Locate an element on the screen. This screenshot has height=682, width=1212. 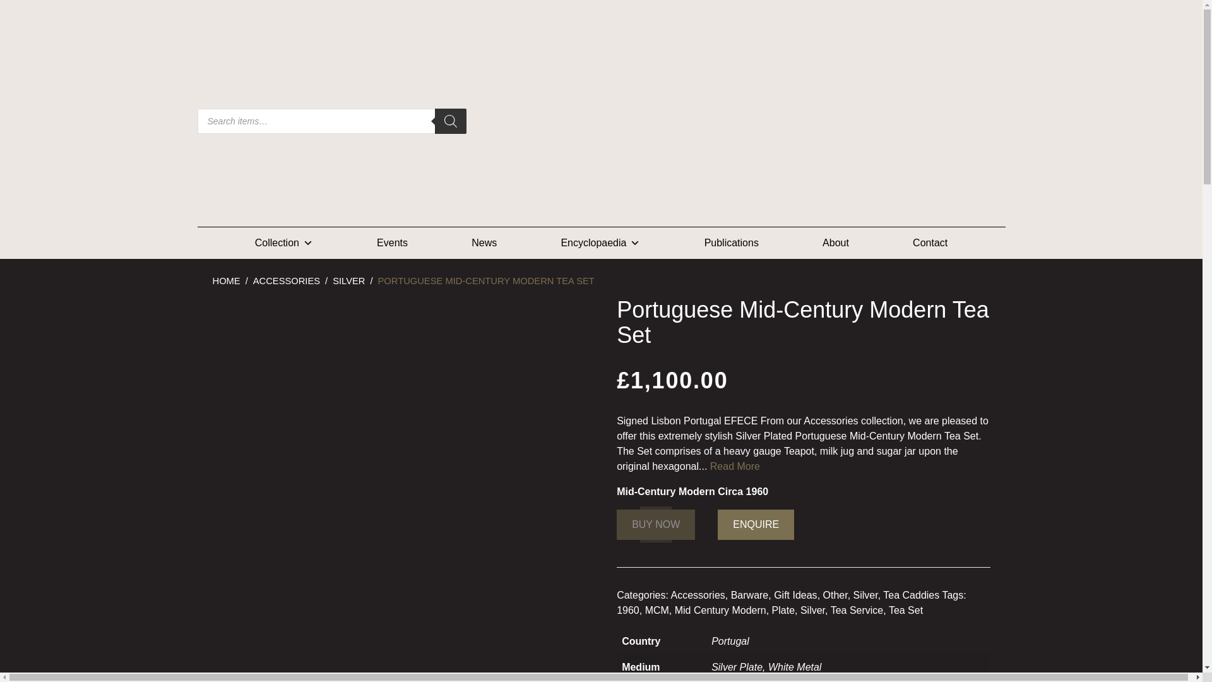
Events is located at coordinates (393, 242).